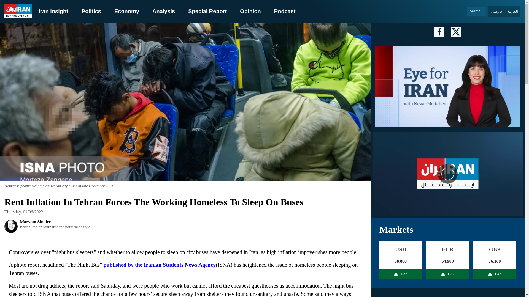 Image resolution: width=529 pixels, height=297 pixels. What do you see at coordinates (160, 265) in the screenshot?
I see `published by the Iranian Students News Agency` at bounding box center [160, 265].